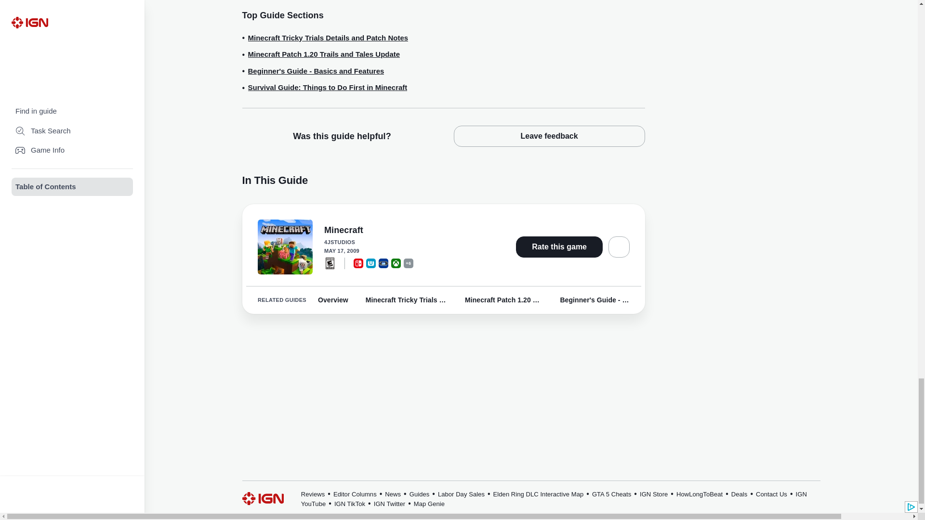 The height and width of the screenshot is (520, 925). Describe the element at coordinates (383, 263) in the screenshot. I see `PlayStation Vita` at that location.